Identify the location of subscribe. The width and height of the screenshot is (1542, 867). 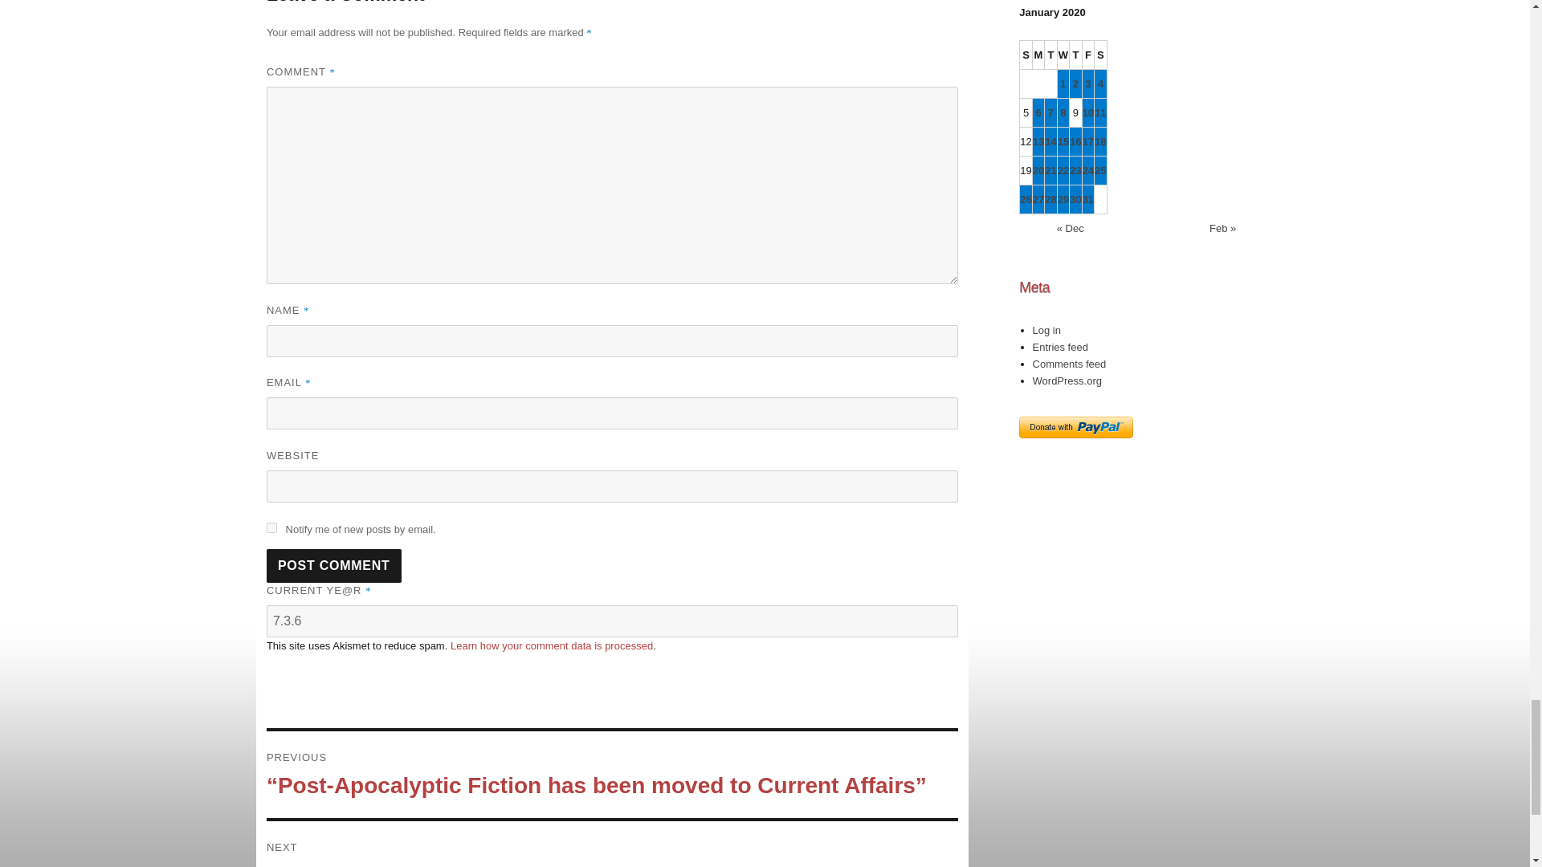
(271, 528).